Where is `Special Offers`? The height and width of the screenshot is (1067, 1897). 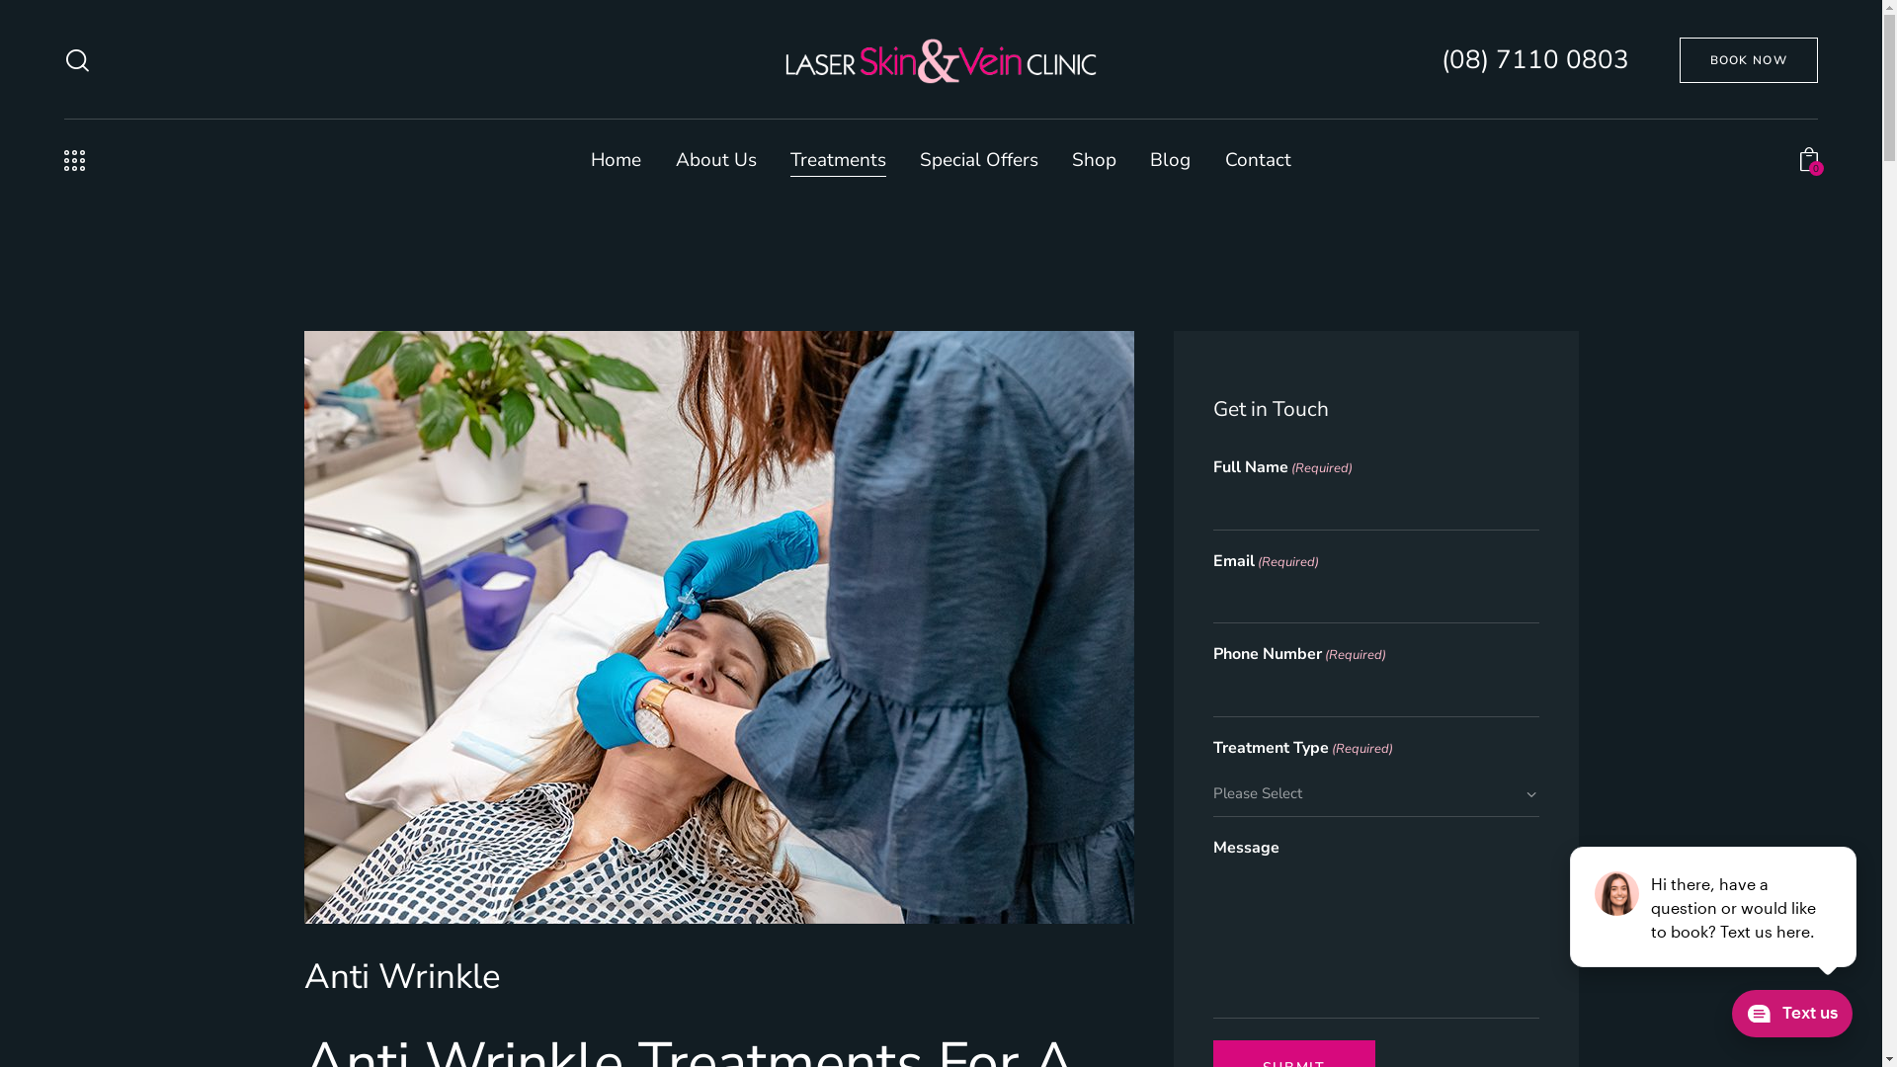
Special Offers is located at coordinates (979, 161).